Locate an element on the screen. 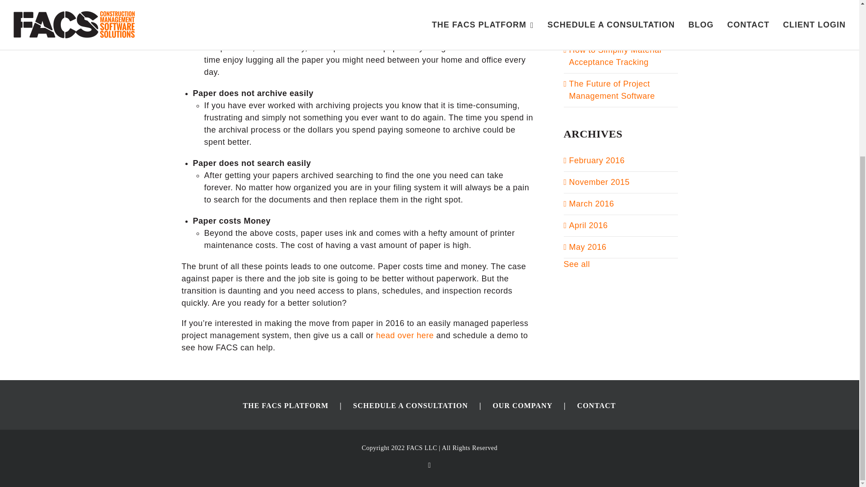 This screenshot has height=487, width=866. March 2016 is located at coordinates (591, 204).